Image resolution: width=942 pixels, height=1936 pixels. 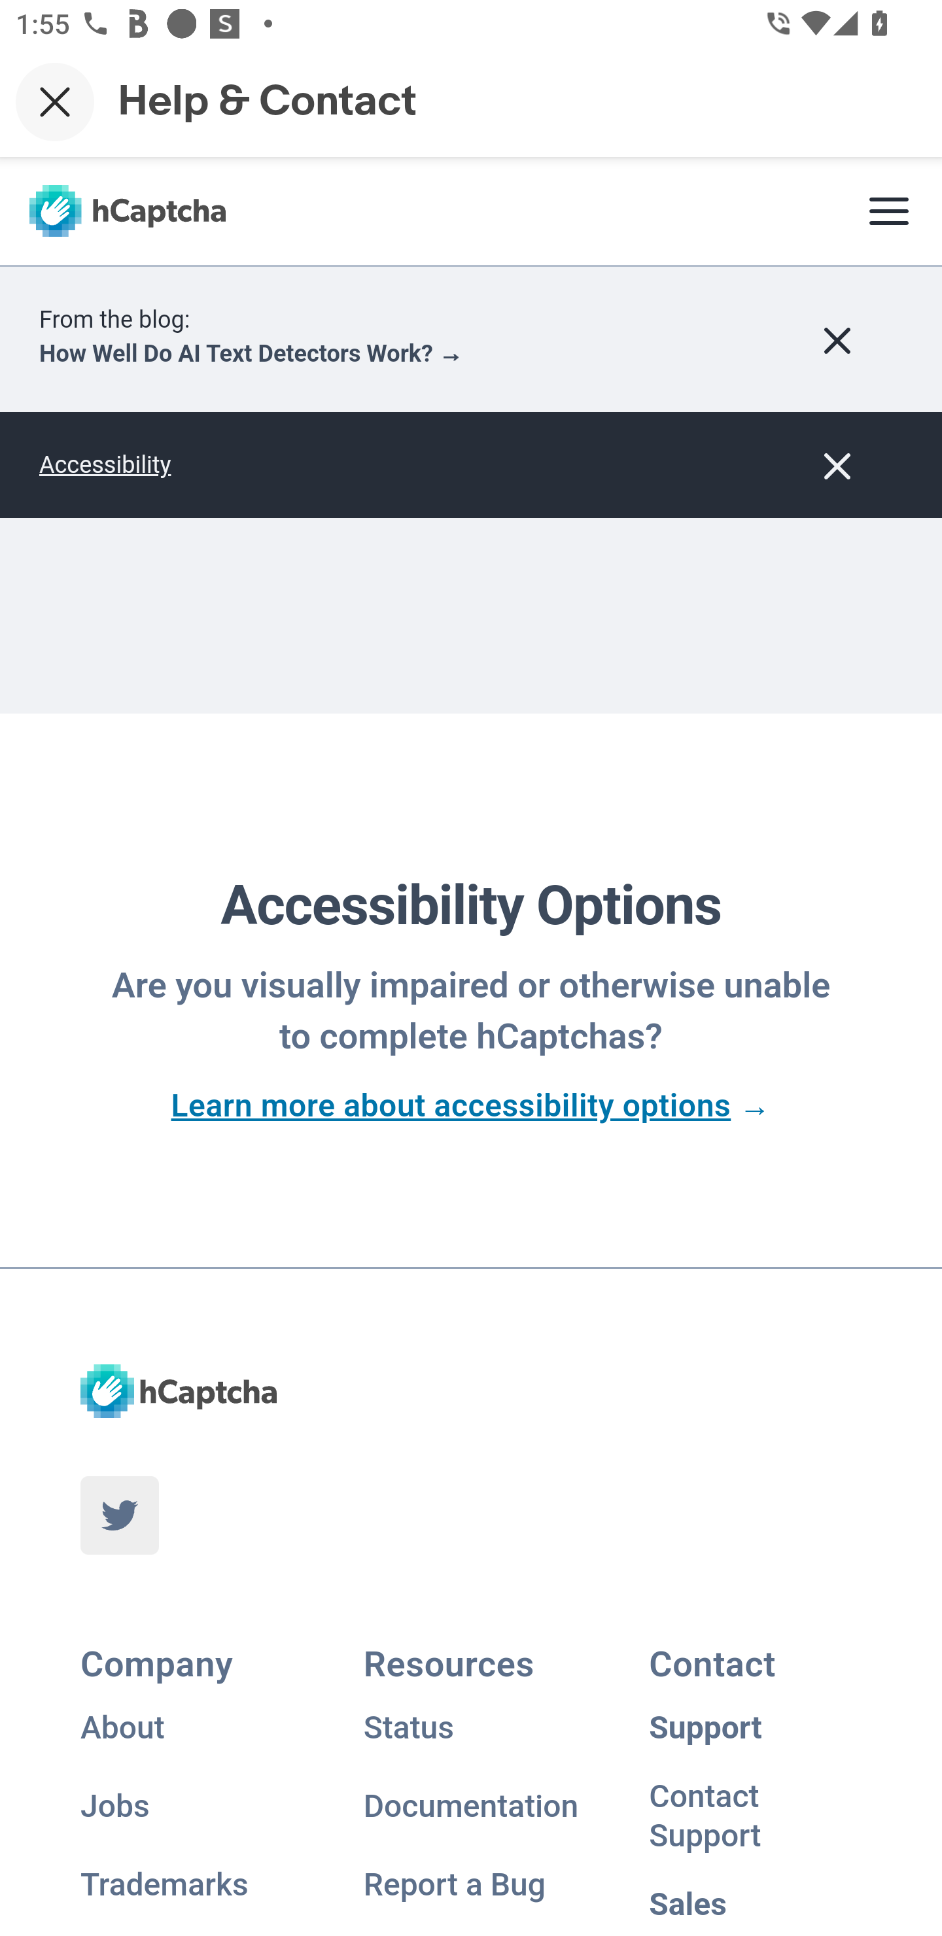 What do you see at coordinates (251, 354) in the screenshot?
I see `How Well Do AI Text Detectors Work? →` at bounding box center [251, 354].